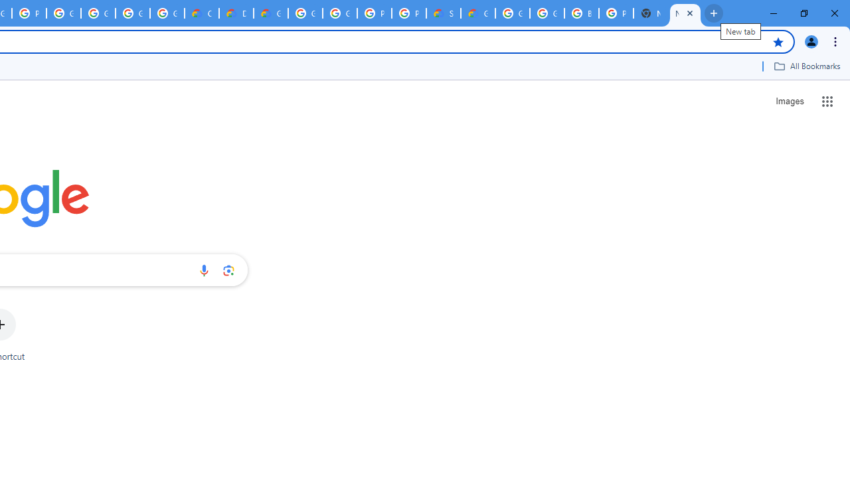 This screenshot has width=850, height=478. I want to click on All Bookmarks, so click(807, 66).